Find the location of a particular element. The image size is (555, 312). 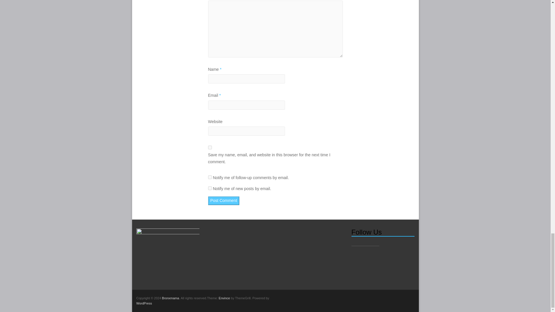

subscribe is located at coordinates (210, 177).